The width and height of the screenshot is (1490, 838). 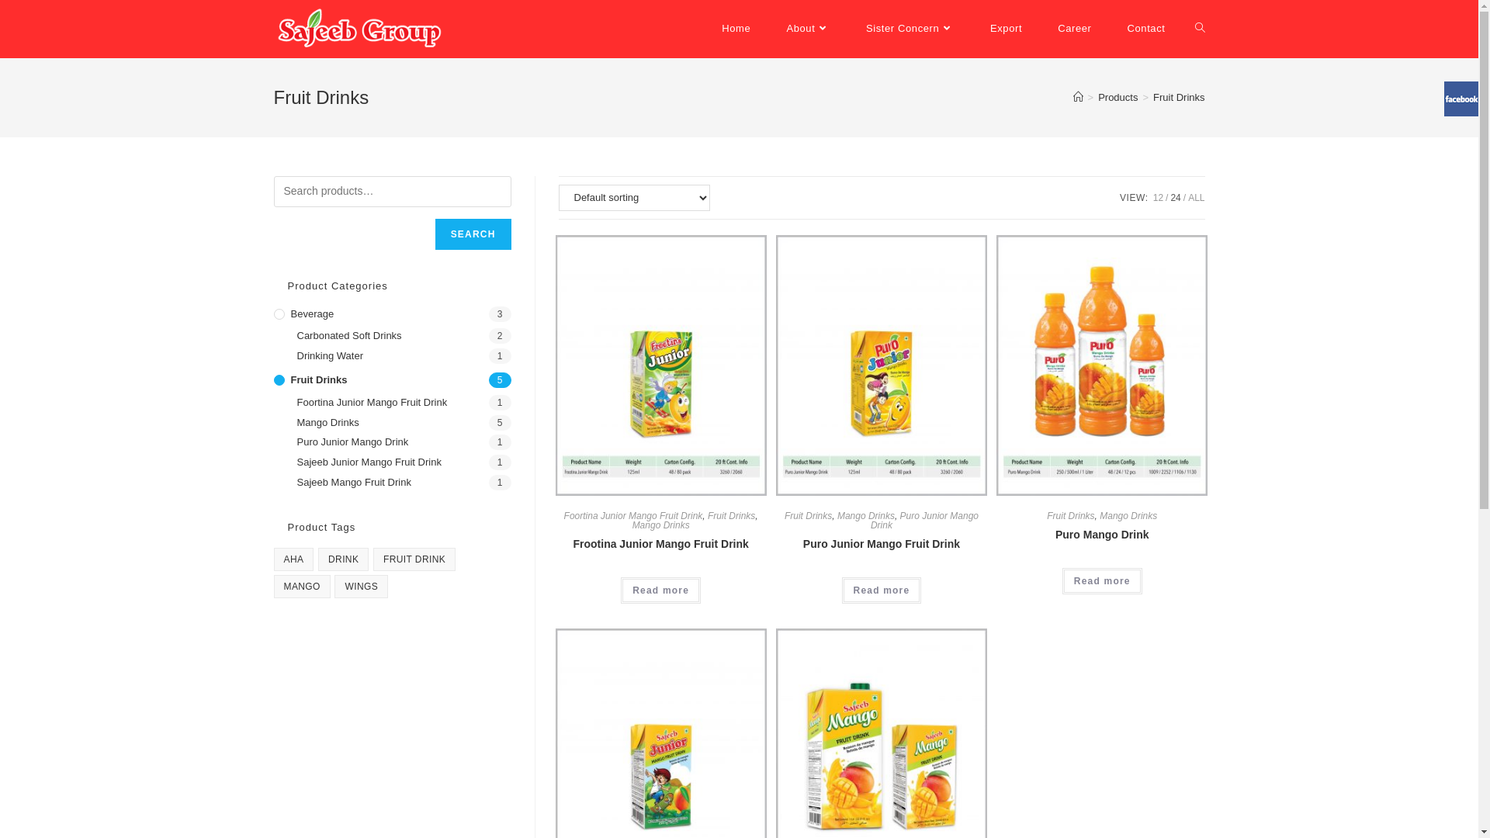 I want to click on Sajeeb Mango Fruit Drink, so click(x=404, y=483).